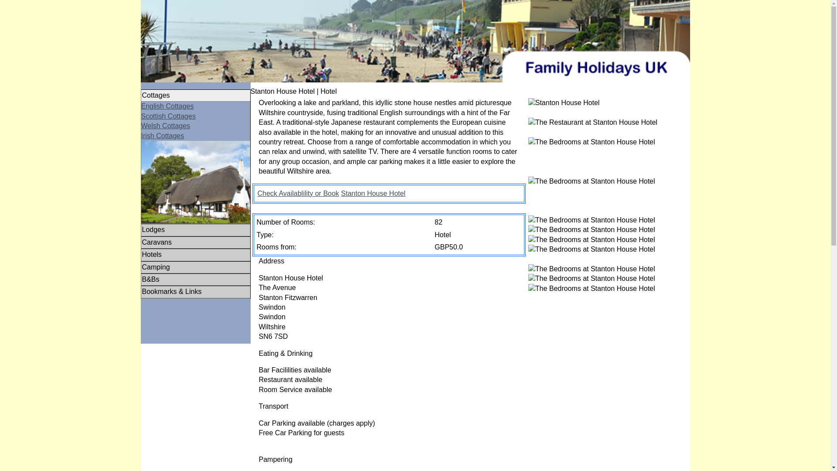 Image resolution: width=837 pixels, height=471 pixels. Describe the element at coordinates (298, 194) in the screenshot. I see `Check Availablility or Book` at that location.